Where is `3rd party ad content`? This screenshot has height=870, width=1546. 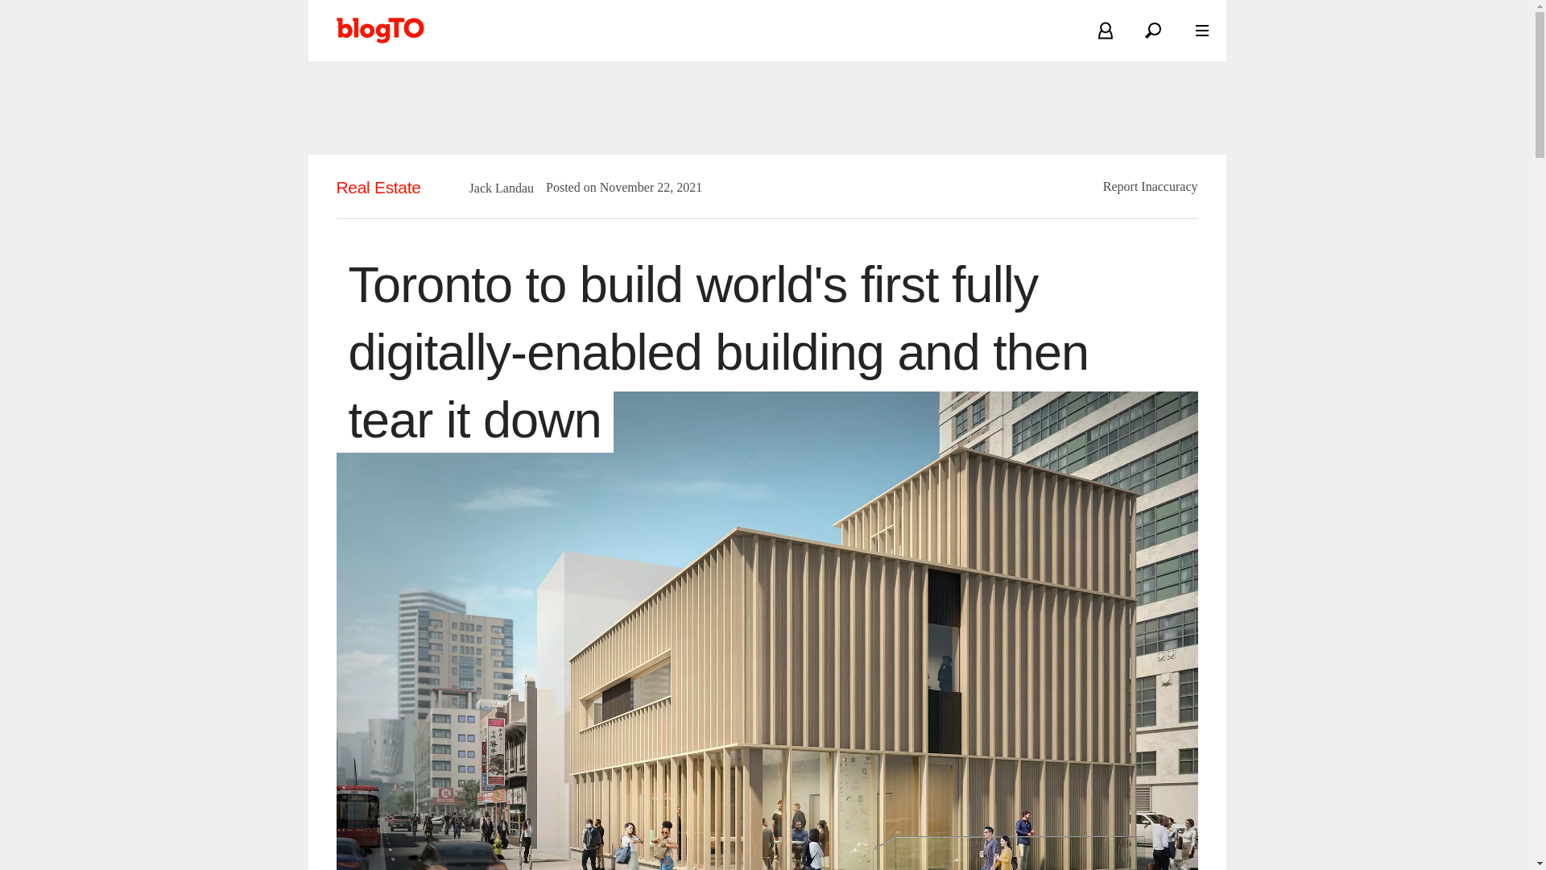 3rd party ad content is located at coordinates (766, 108).